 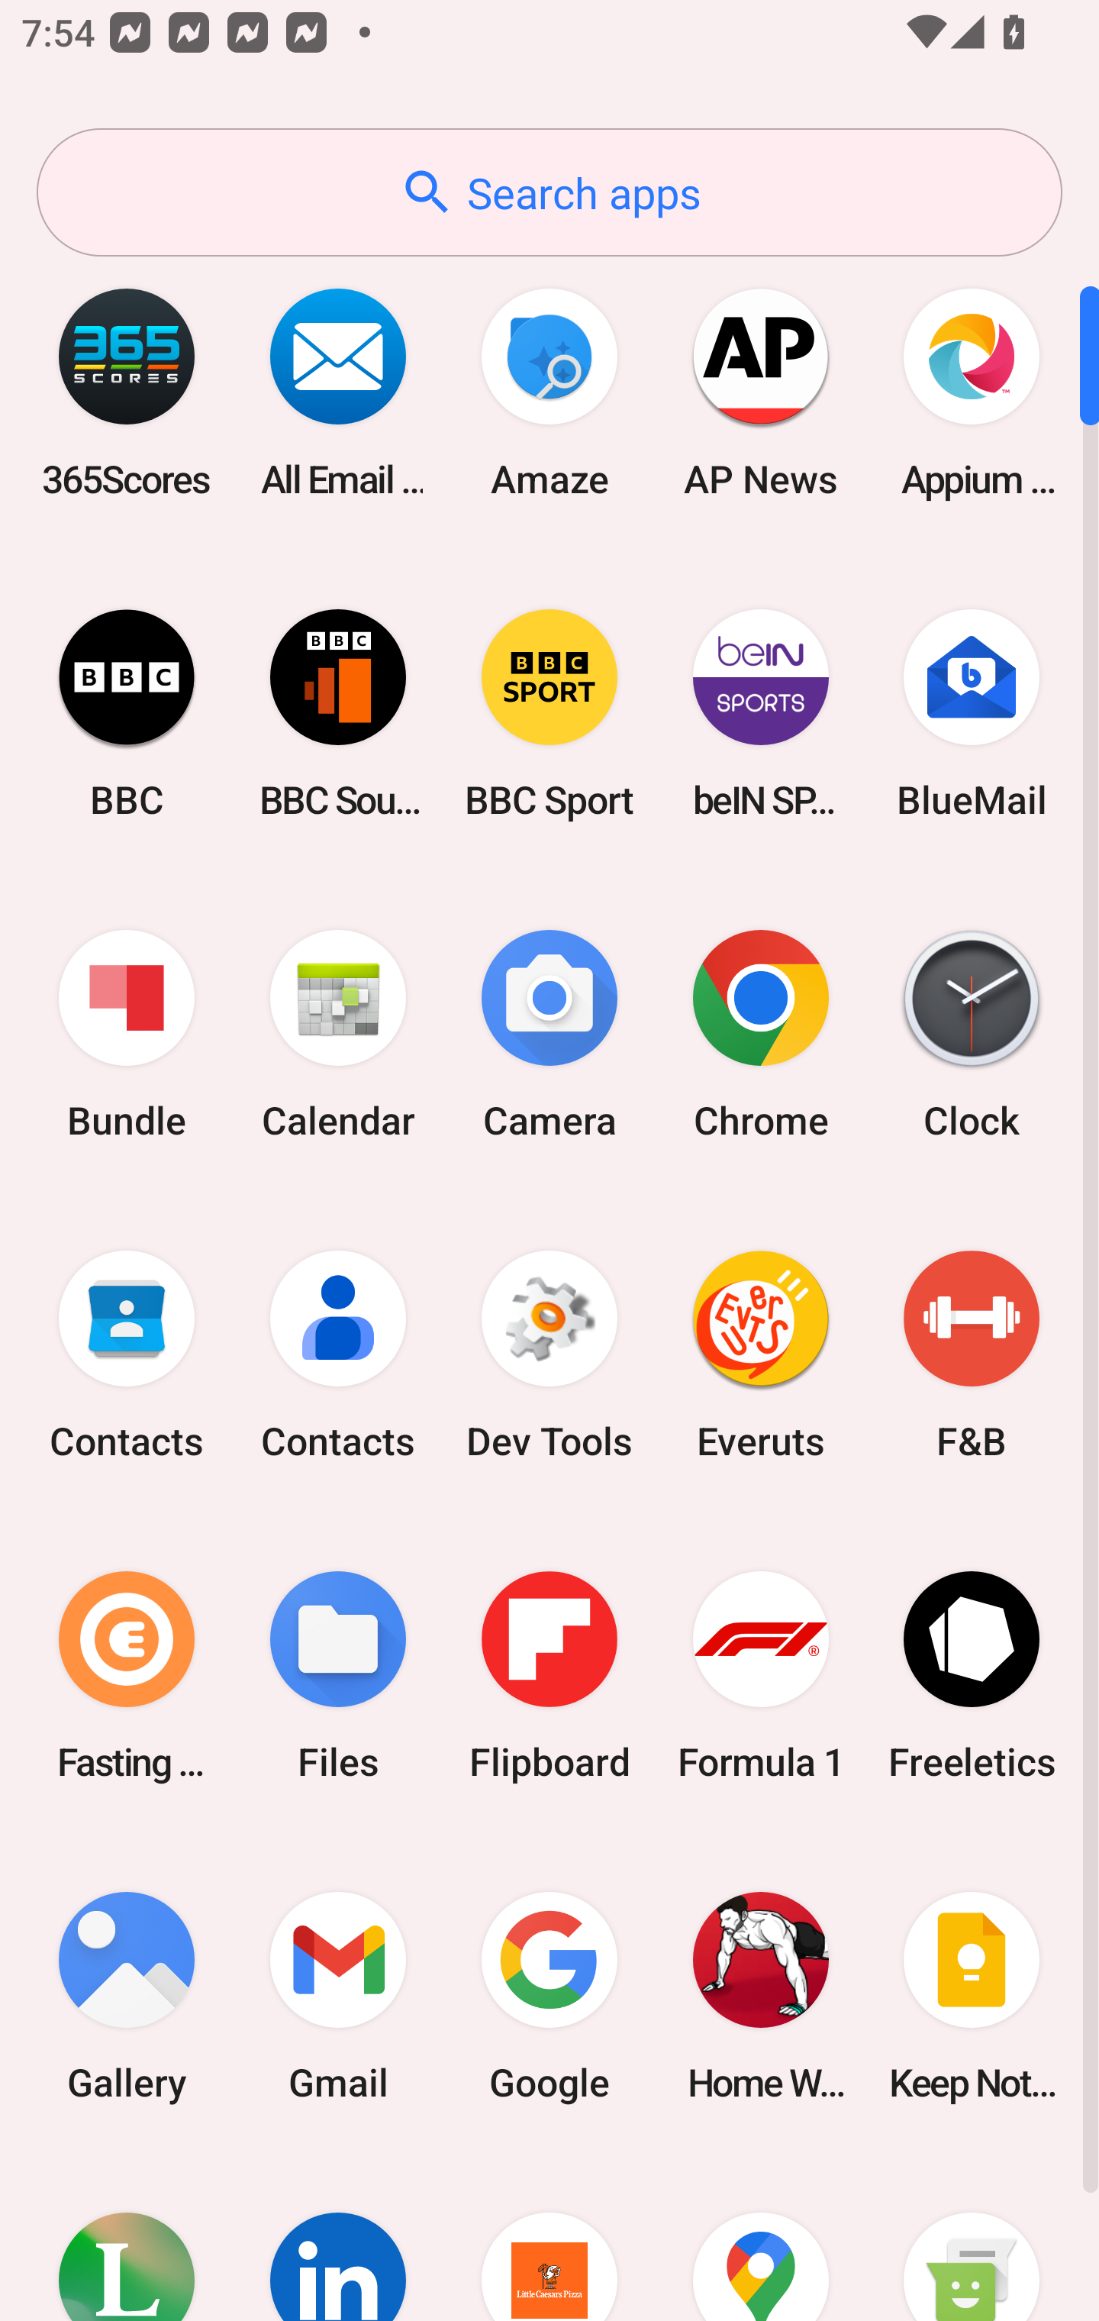 What do you see at coordinates (549, 1355) in the screenshot?
I see `Dev Tools` at bounding box center [549, 1355].